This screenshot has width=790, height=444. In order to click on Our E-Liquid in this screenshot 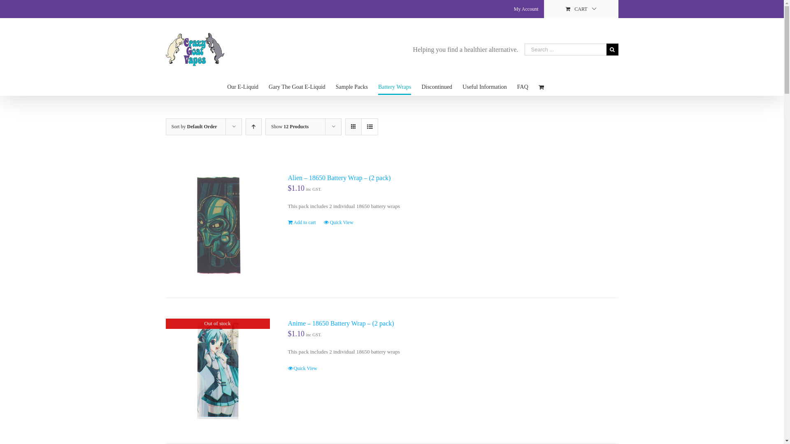, I will do `click(243, 87)`.